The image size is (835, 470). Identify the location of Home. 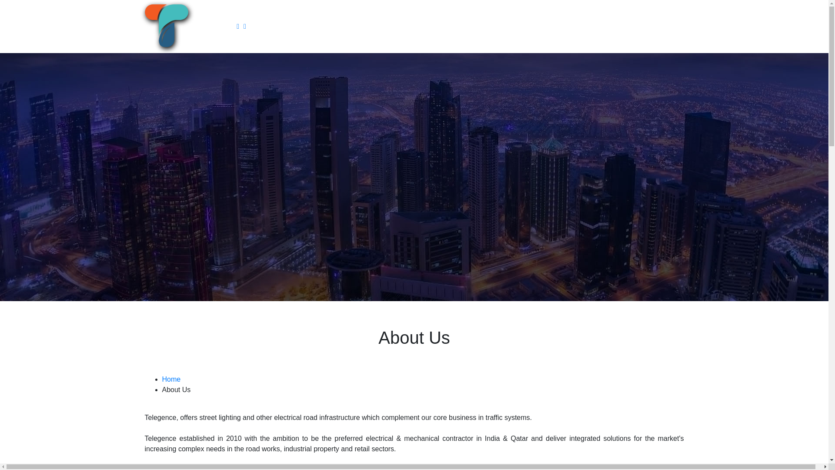
(171, 379).